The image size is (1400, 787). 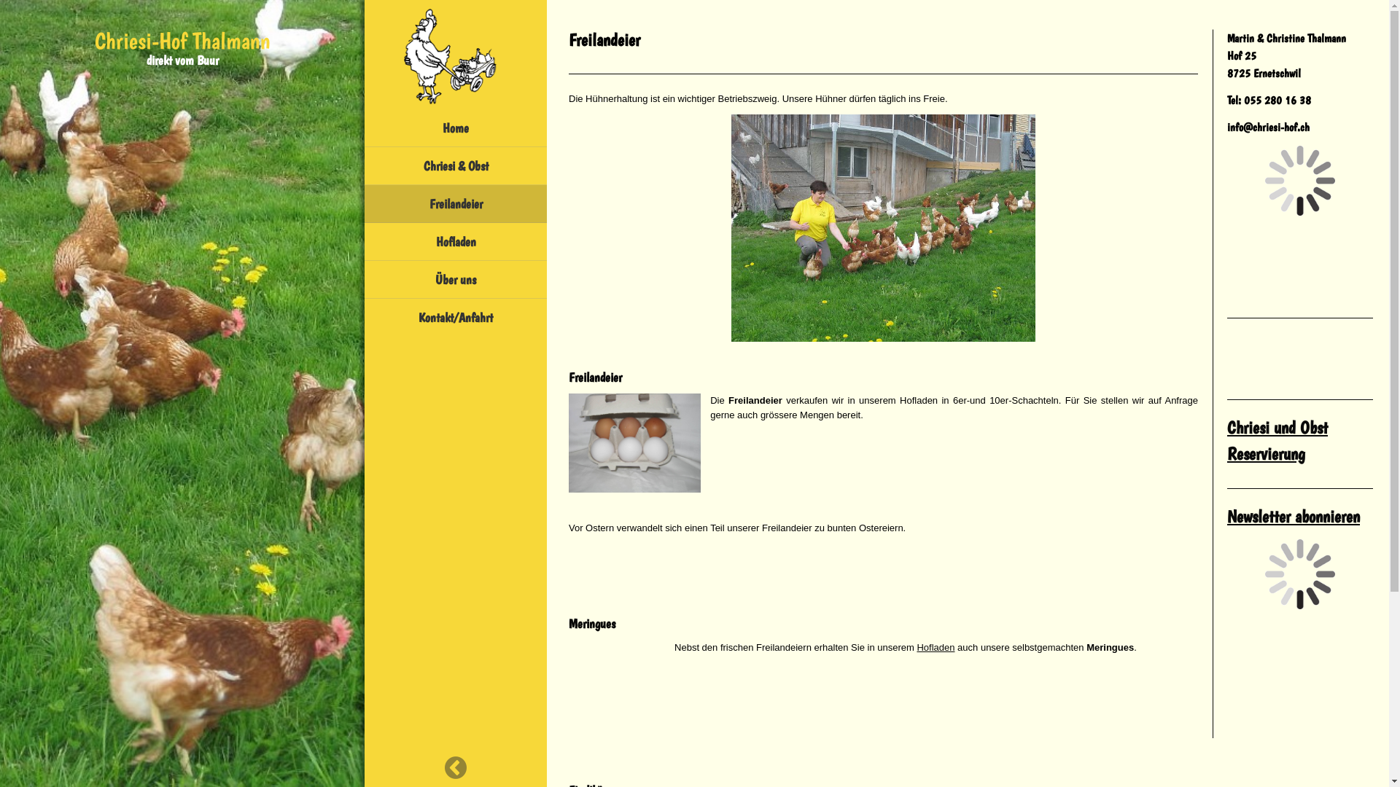 I want to click on Newsletter abonnieren, so click(x=1294, y=516).